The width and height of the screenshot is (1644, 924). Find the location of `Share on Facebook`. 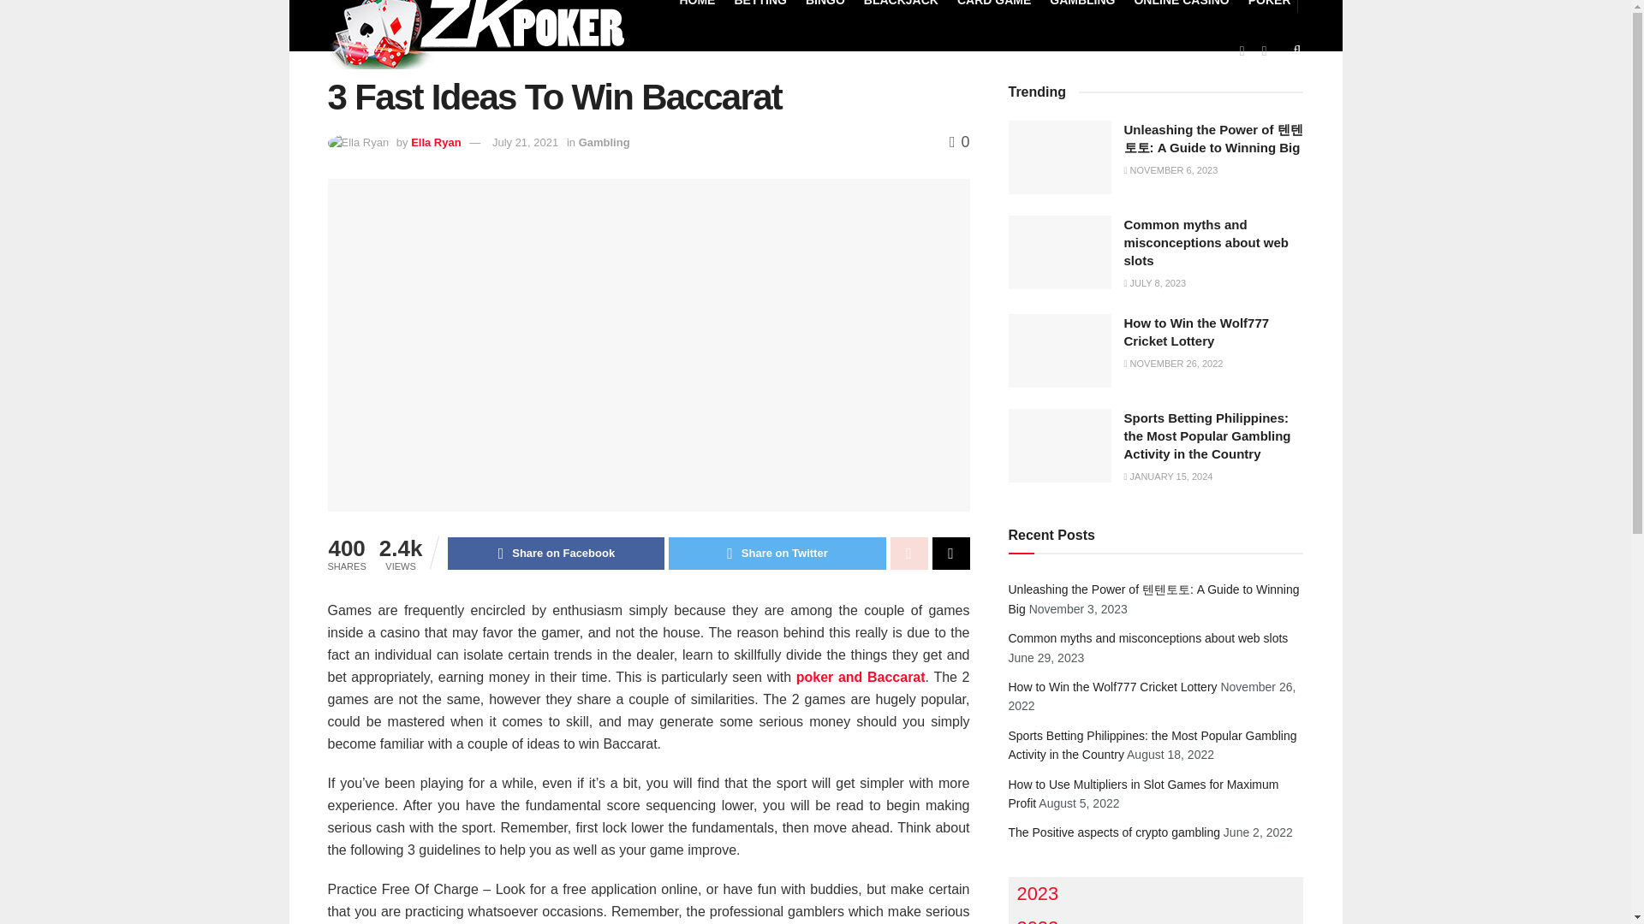

Share on Facebook is located at coordinates (555, 553).